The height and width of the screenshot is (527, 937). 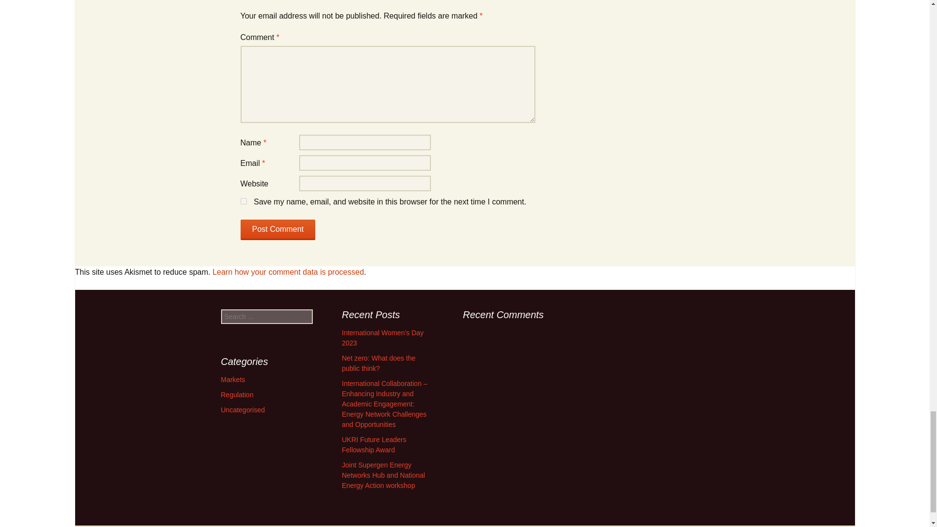 What do you see at coordinates (378, 363) in the screenshot?
I see `Net zero: What does the public think?` at bounding box center [378, 363].